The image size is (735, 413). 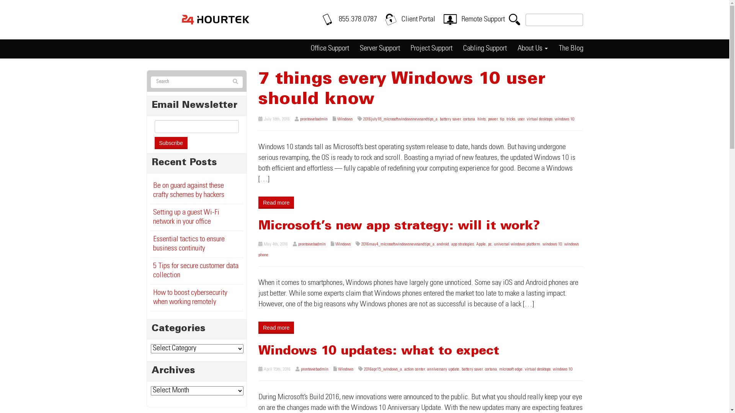 I want to click on Setting up a guest Wi-Fi network in your office, so click(x=186, y=218).